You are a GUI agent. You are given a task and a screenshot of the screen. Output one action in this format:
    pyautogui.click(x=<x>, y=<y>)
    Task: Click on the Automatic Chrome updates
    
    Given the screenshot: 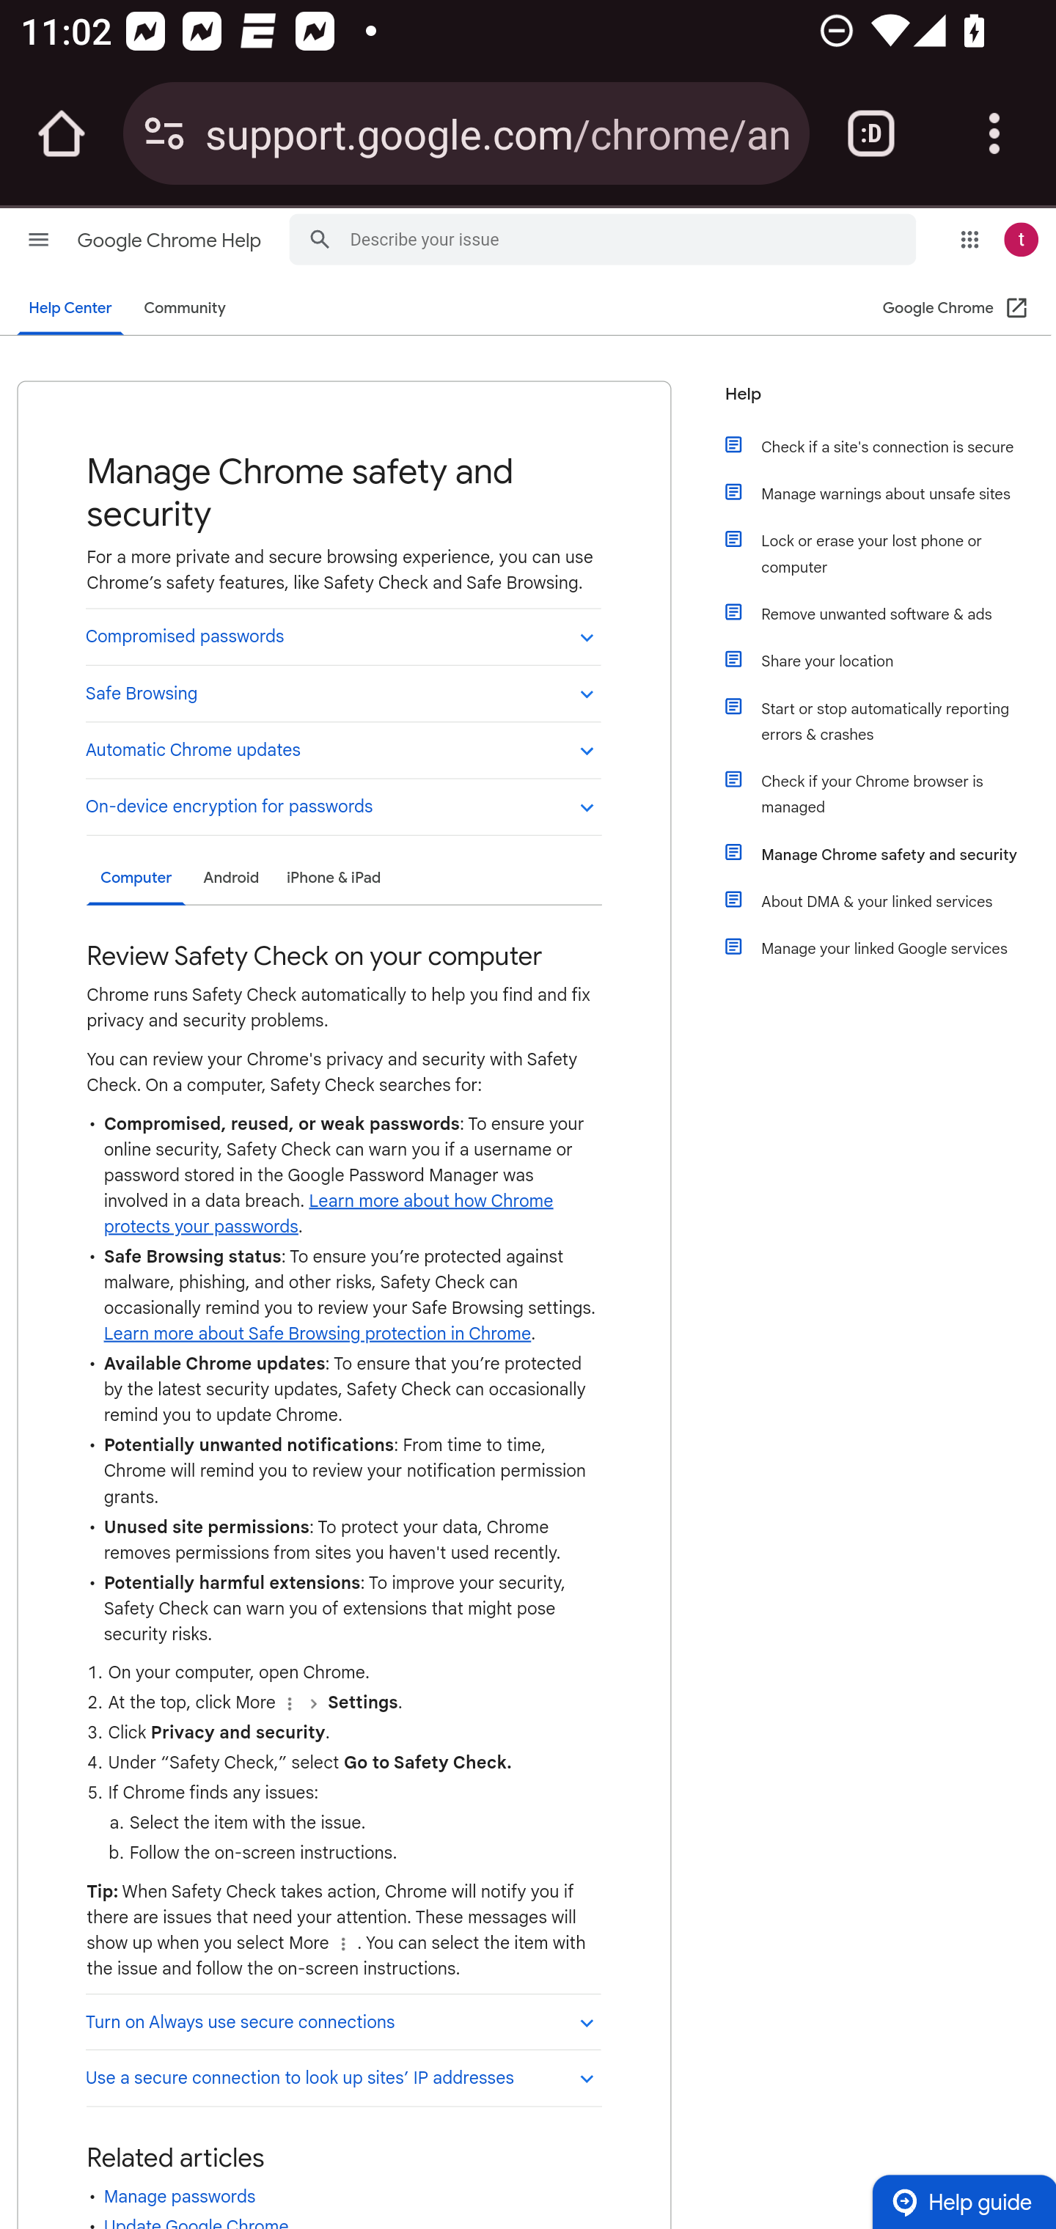 What is the action you would take?
    pyautogui.click(x=342, y=748)
    